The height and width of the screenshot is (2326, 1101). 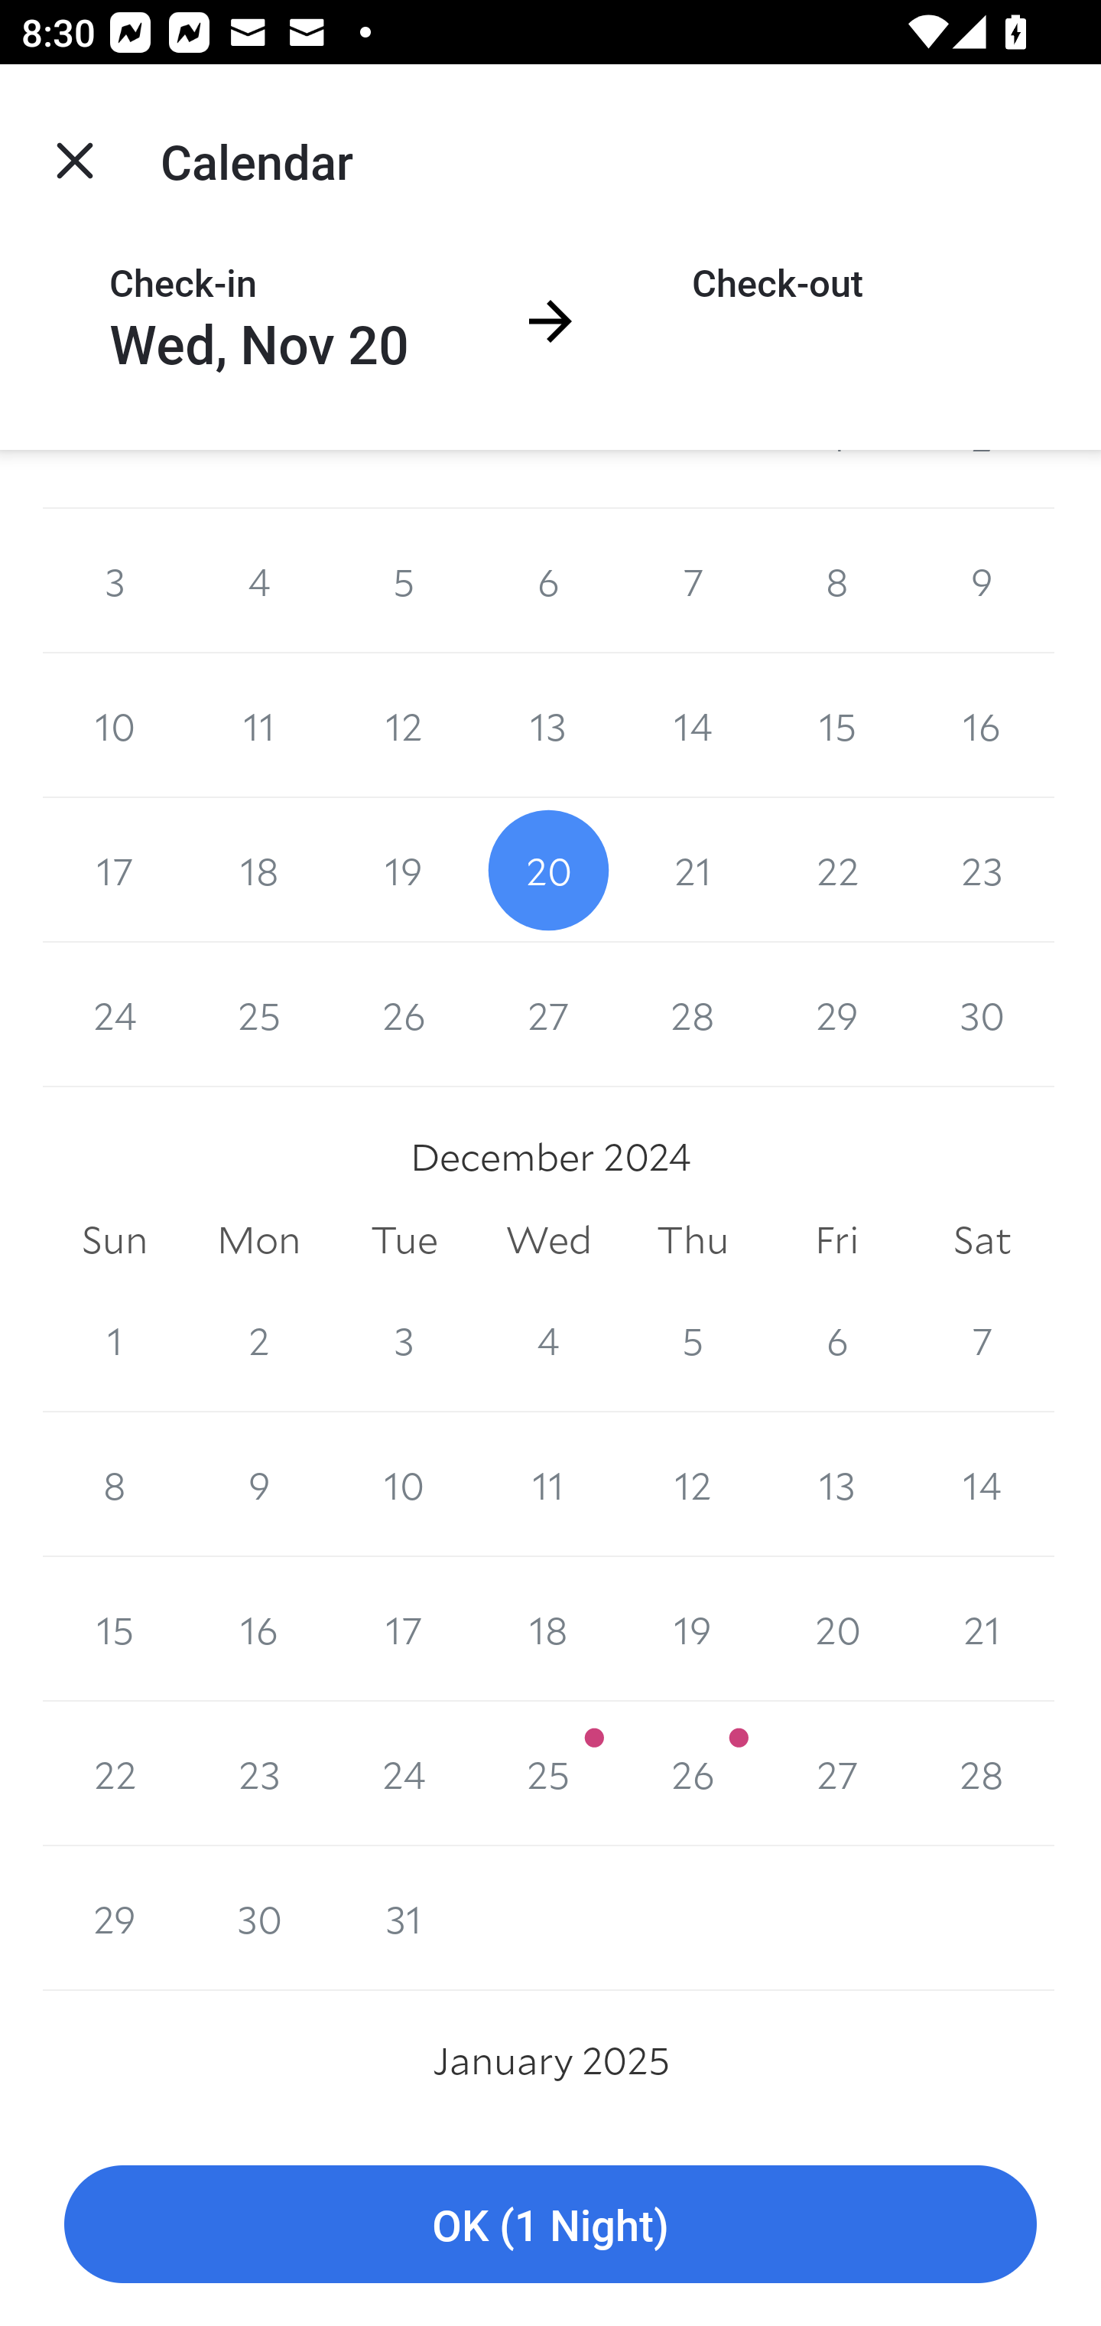 I want to click on 14 14 November 2024, so click(x=693, y=725).